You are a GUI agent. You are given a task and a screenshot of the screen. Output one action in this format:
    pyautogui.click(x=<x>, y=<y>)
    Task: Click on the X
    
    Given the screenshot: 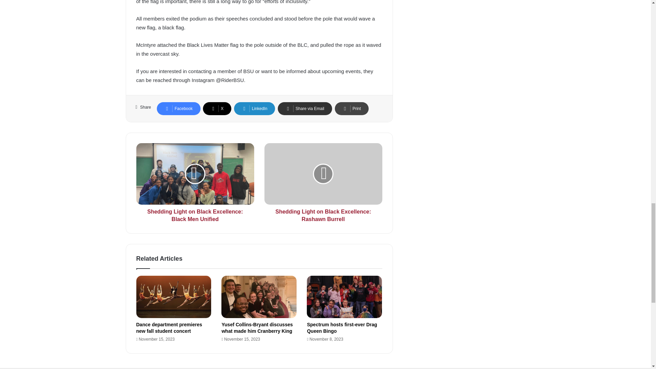 What is the action you would take?
    pyautogui.click(x=217, y=109)
    